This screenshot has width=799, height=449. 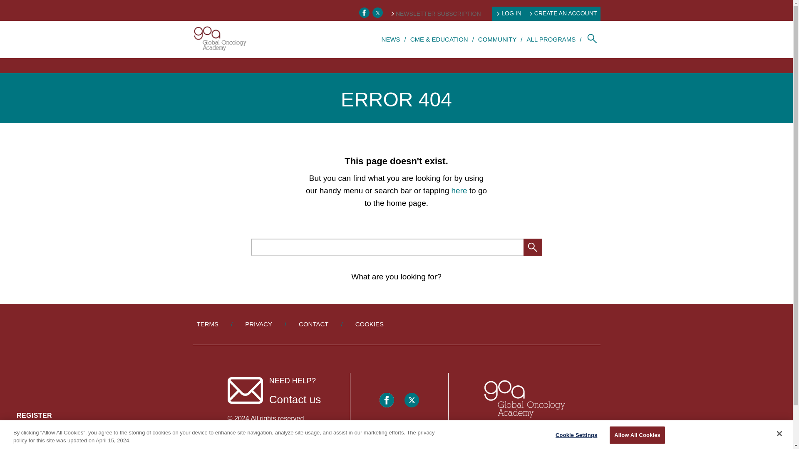 I want to click on Share Program, so click(x=37, y=436).